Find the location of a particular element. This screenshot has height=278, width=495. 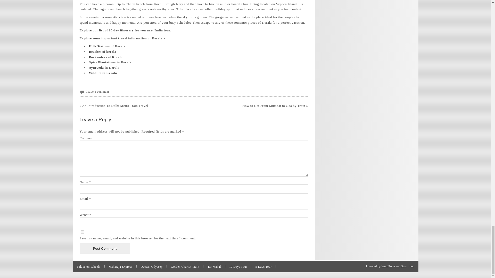

Smartline WordPress Theme is located at coordinates (407, 266).